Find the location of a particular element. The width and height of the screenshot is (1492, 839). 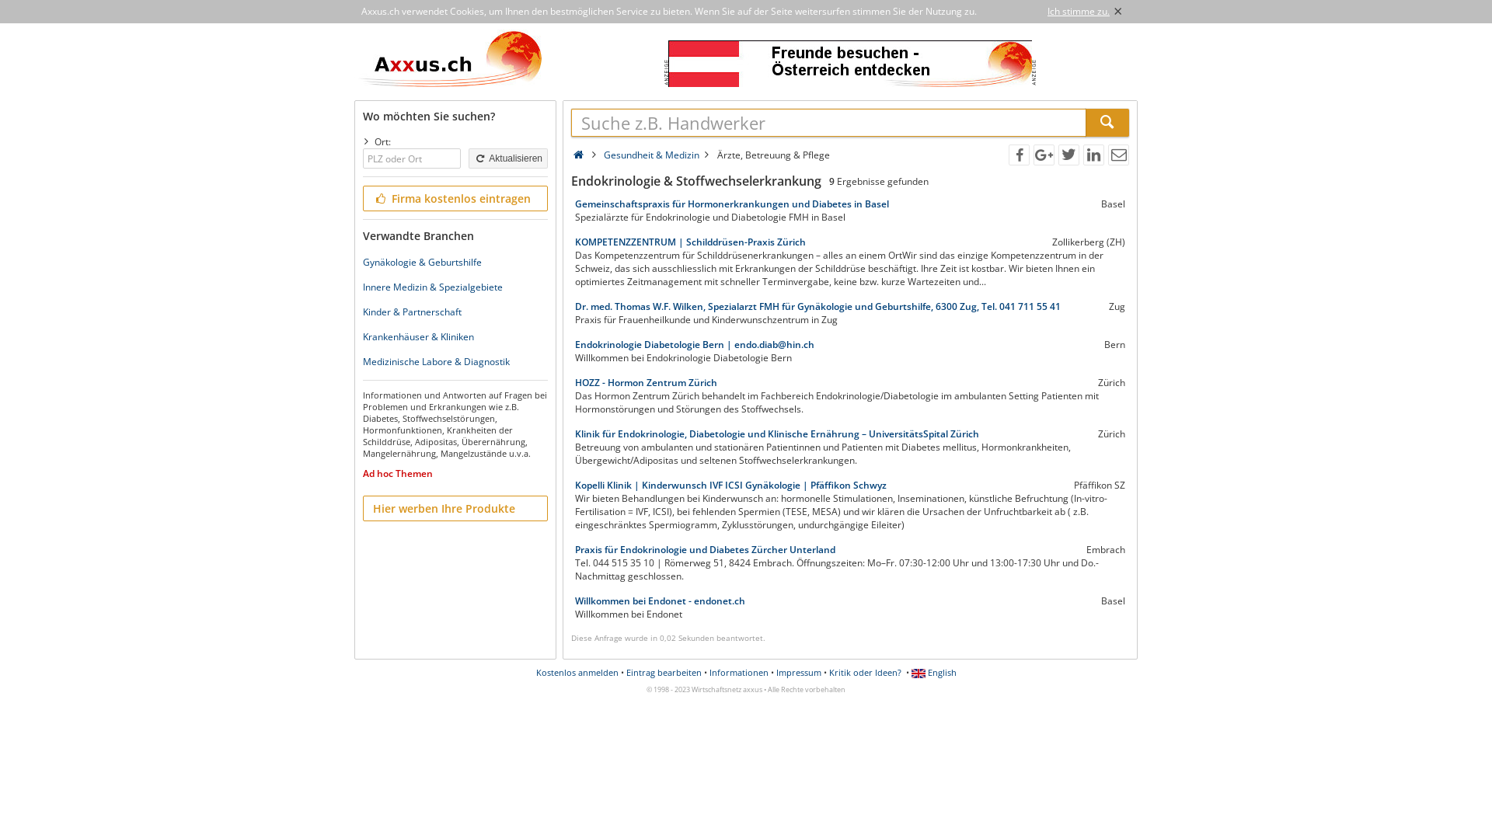

Kostenlos anmelden is located at coordinates (577, 673).